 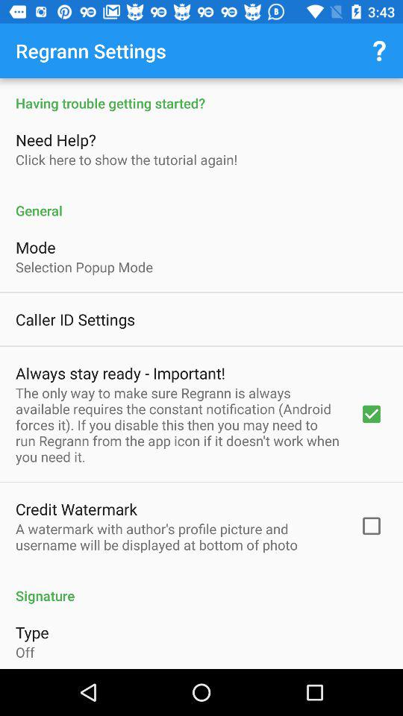 What do you see at coordinates (76, 509) in the screenshot?
I see `choose the credit watermark` at bounding box center [76, 509].